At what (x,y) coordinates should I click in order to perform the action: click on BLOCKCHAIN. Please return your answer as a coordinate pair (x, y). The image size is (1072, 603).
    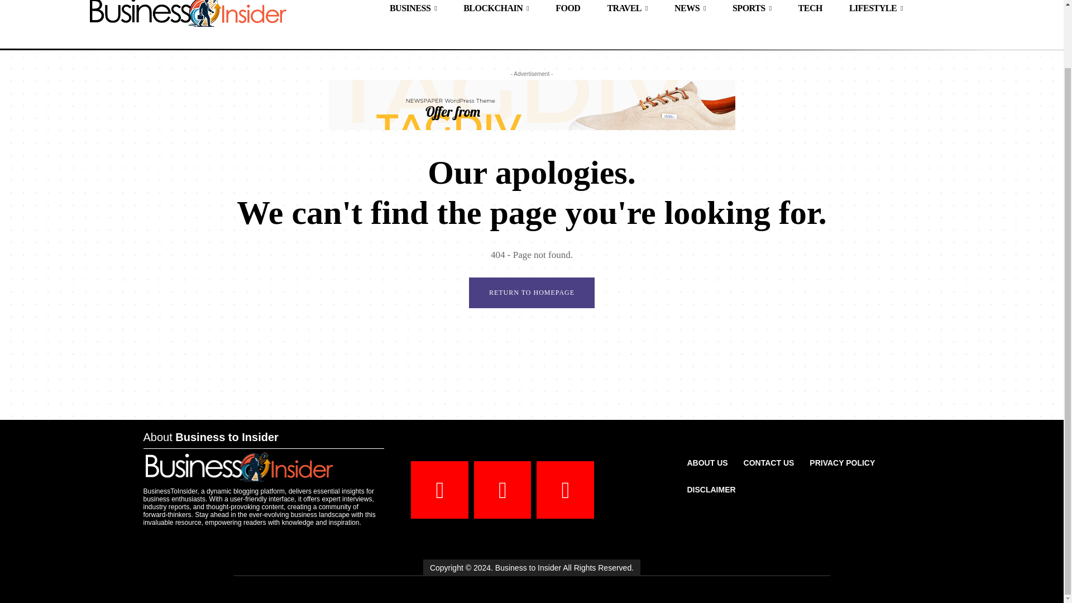
    Looking at the image, I should click on (496, 12).